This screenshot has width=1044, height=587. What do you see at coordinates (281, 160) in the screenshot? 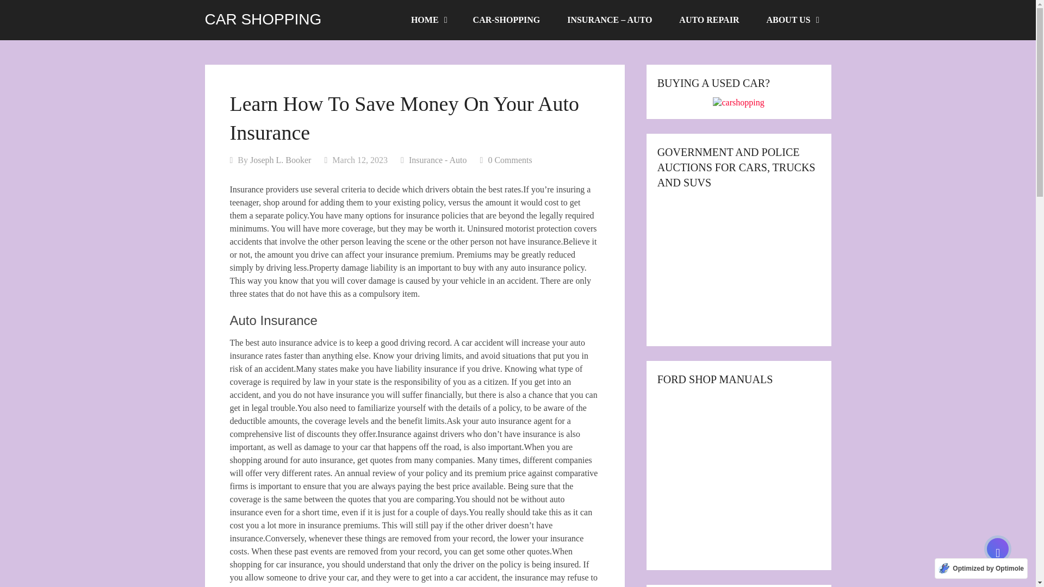
I see `Posts by Joseph L. Booker` at bounding box center [281, 160].